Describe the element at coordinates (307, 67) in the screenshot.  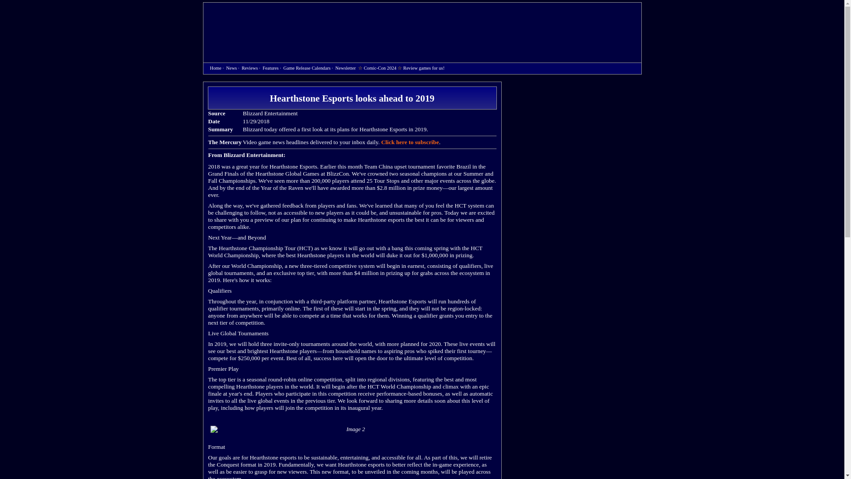
I see `Game Release Calendars` at that location.